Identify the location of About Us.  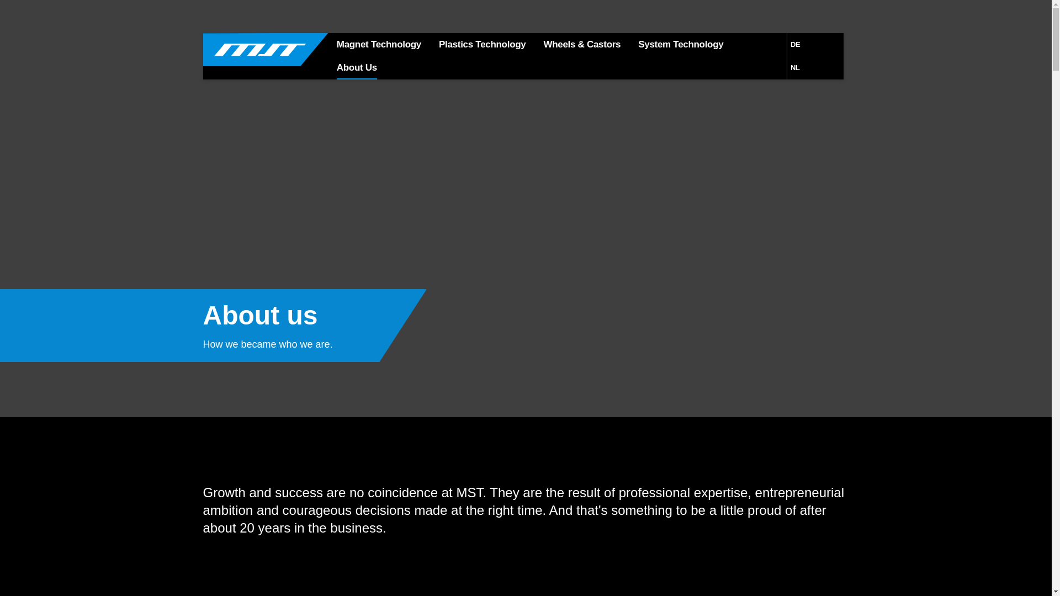
(357, 67).